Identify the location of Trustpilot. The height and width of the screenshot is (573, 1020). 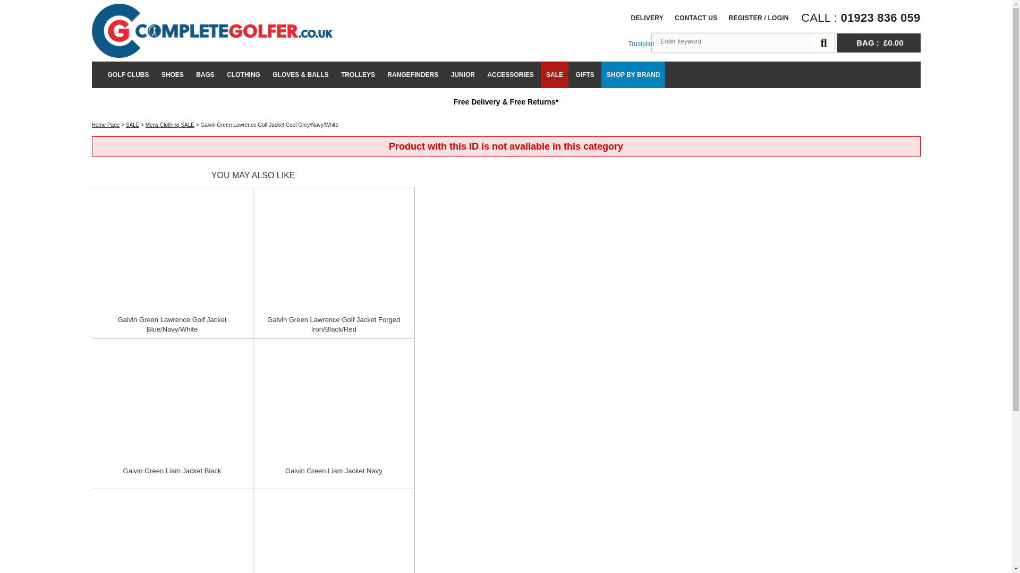
(641, 44).